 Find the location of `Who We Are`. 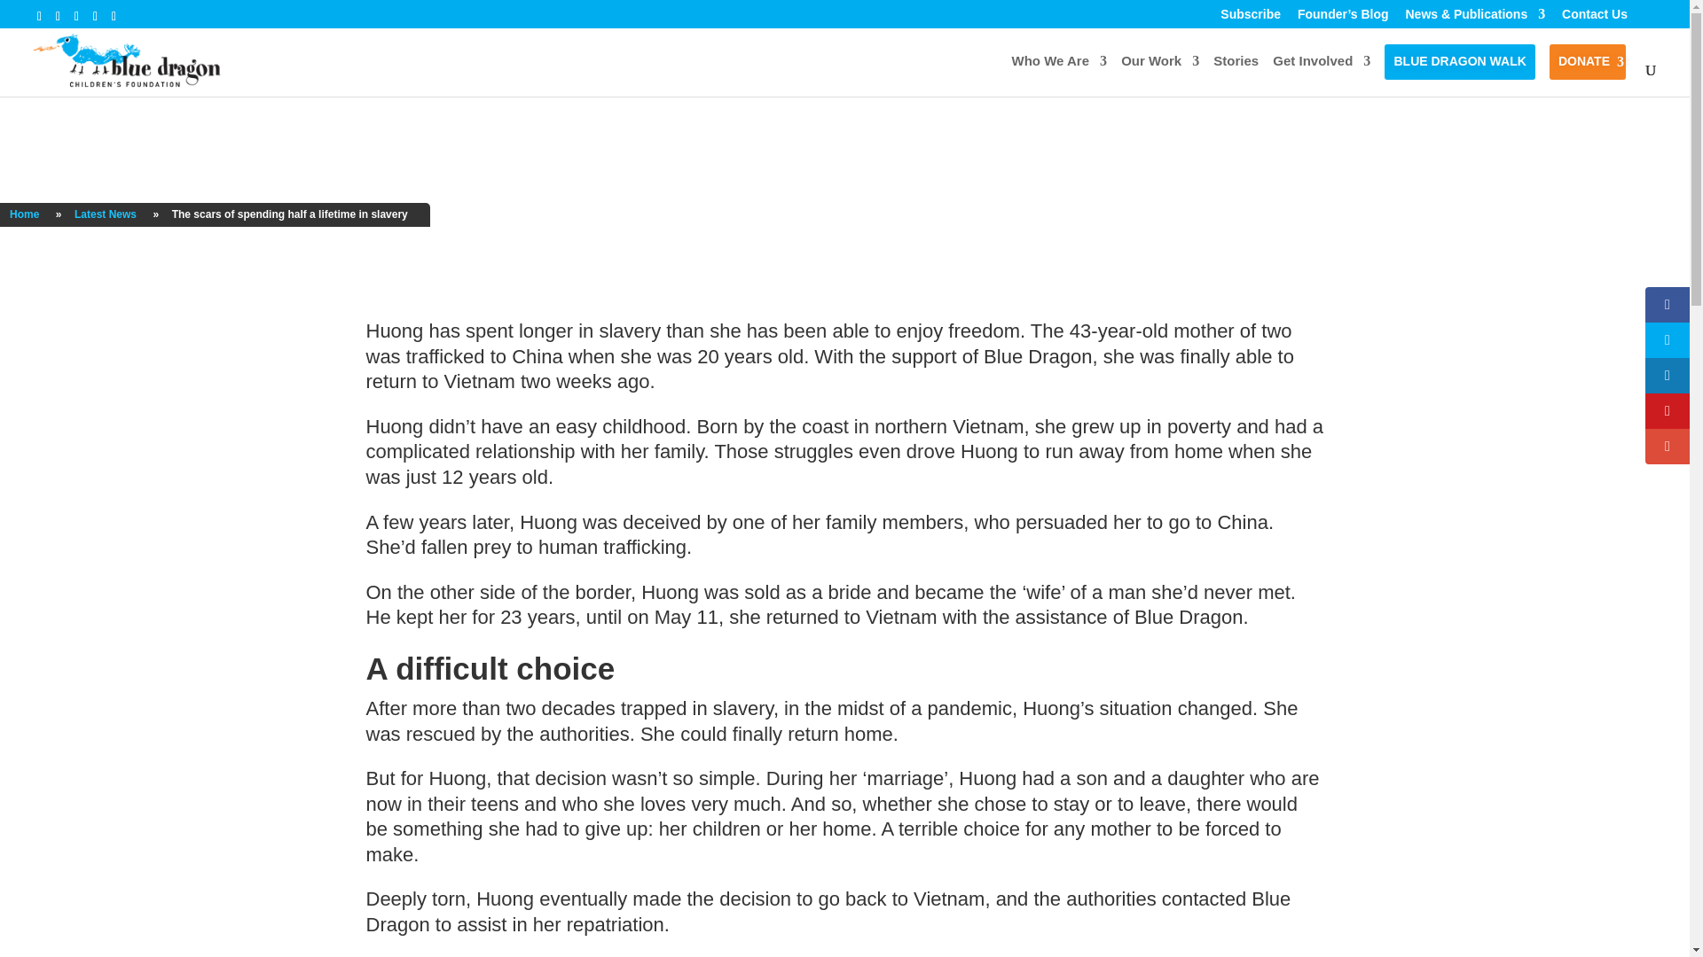

Who We Are is located at coordinates (1059, 74).